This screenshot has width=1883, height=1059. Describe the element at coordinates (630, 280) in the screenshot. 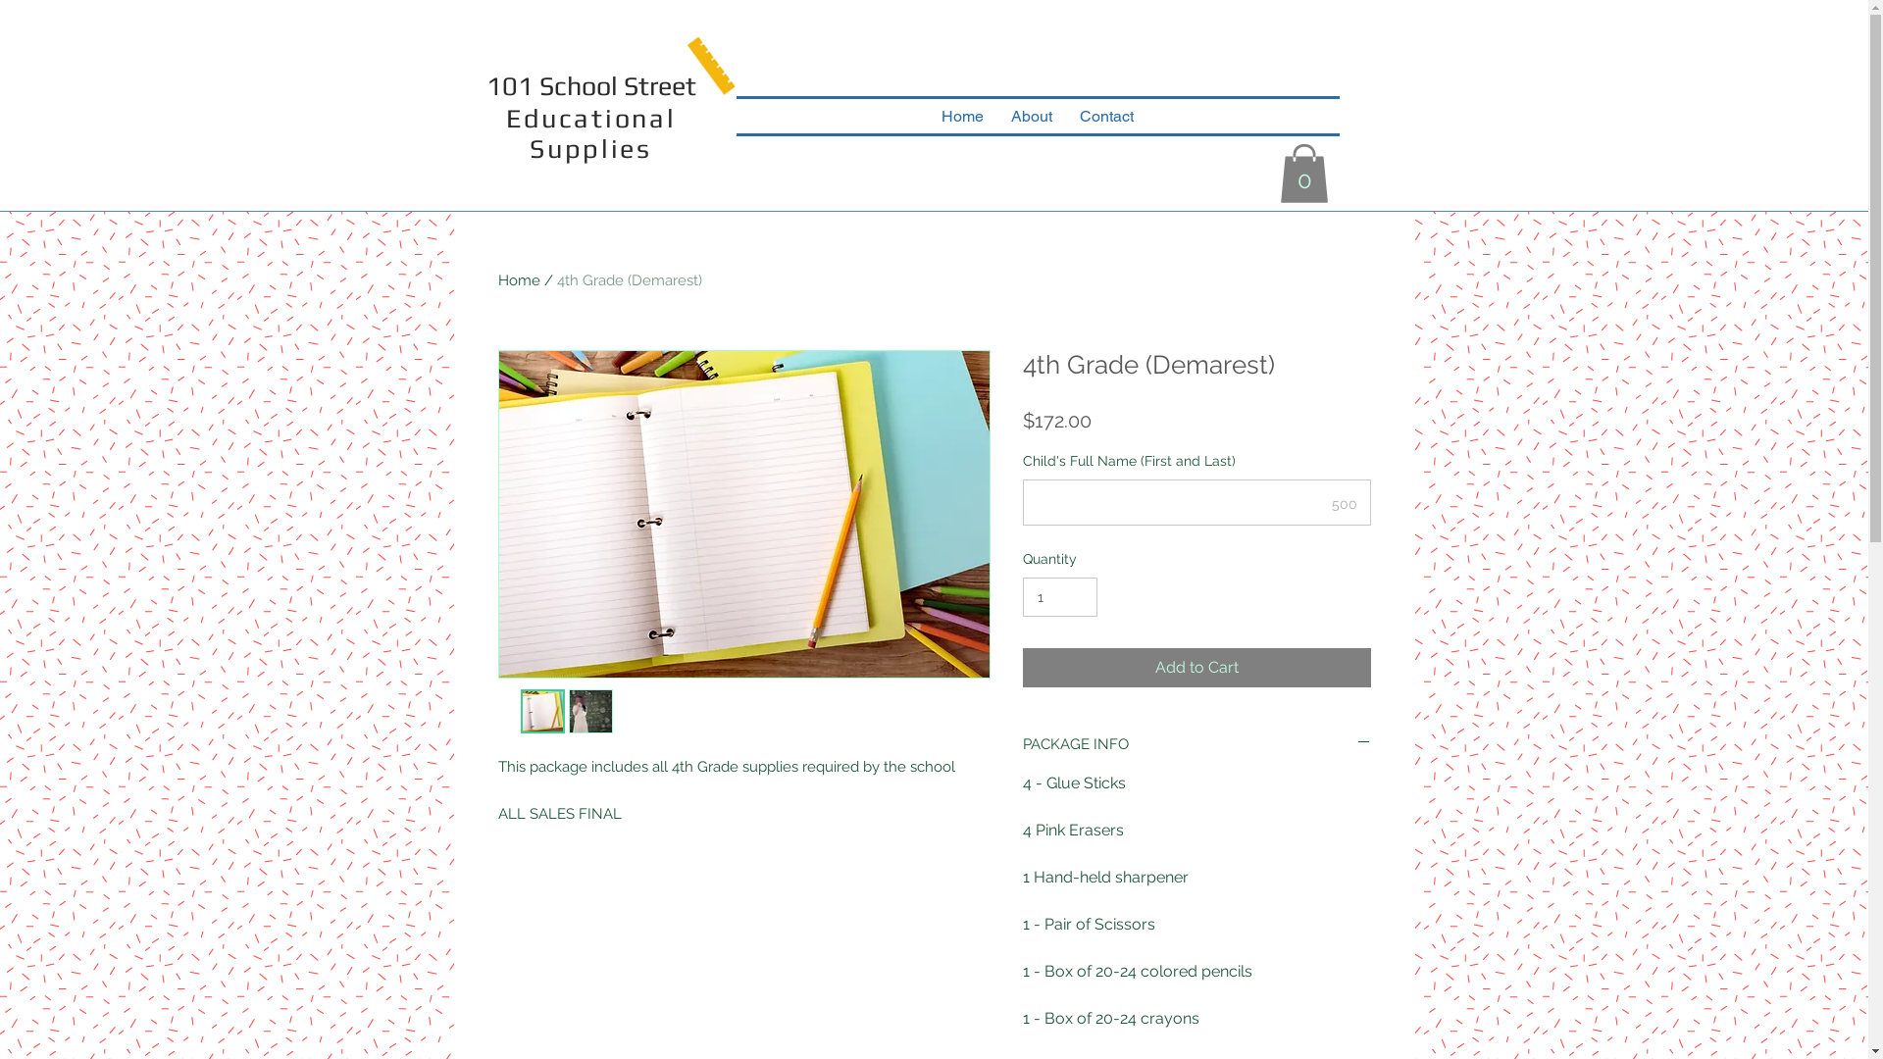

I see `4th Grade (Demarest)` at that location.